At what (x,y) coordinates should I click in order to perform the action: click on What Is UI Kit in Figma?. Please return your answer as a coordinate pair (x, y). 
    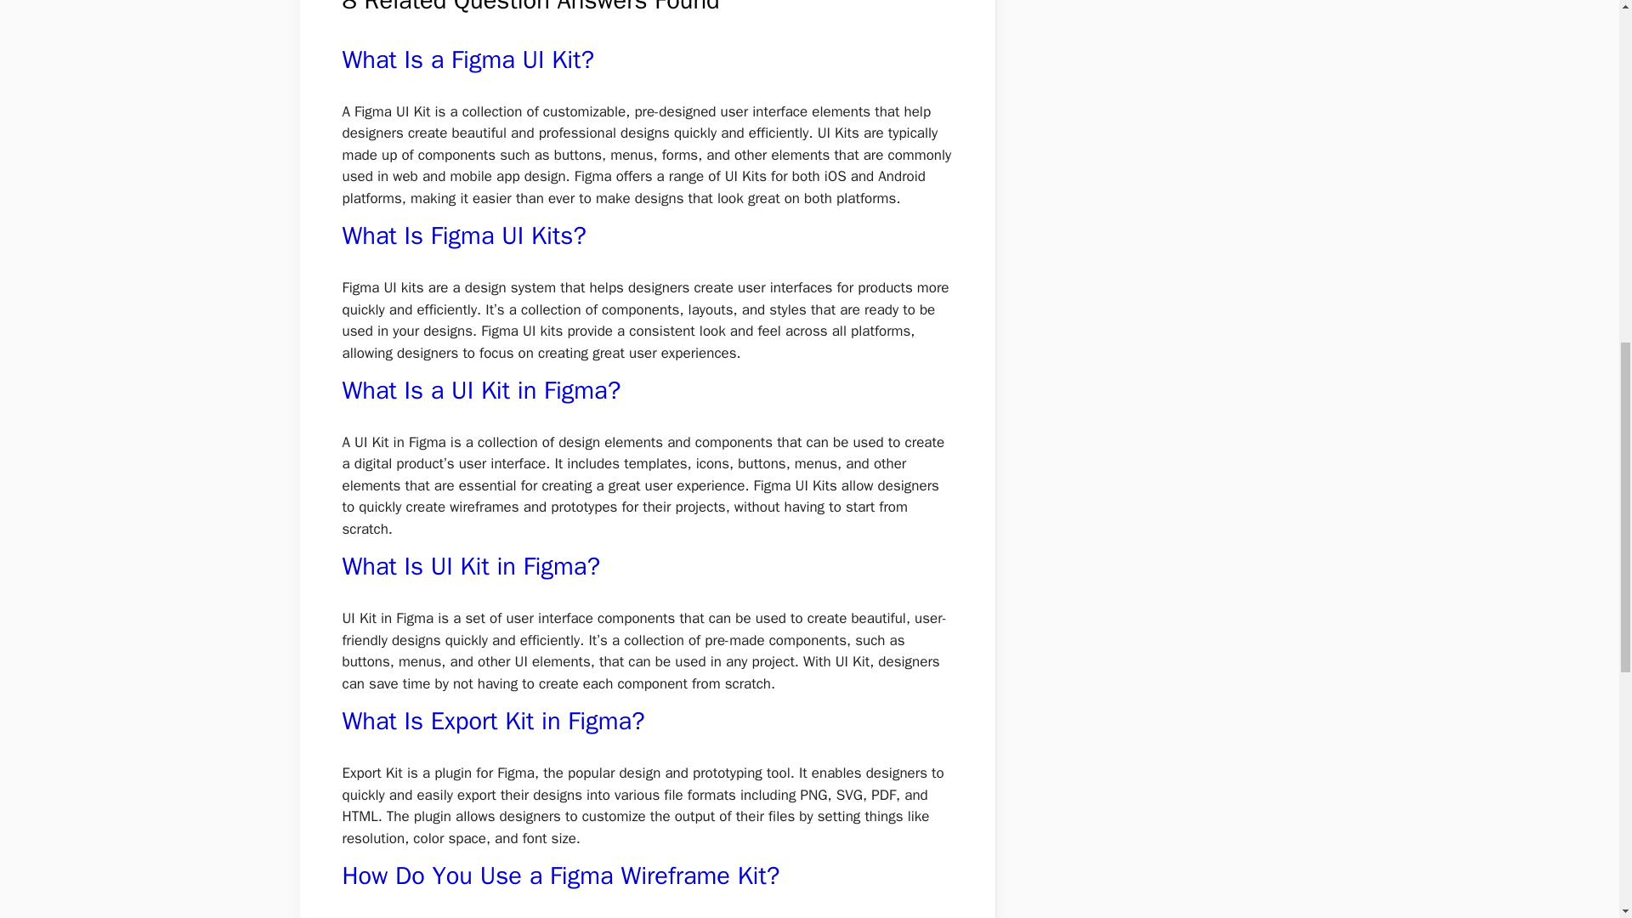
    Looking at the image, I should click on (471, 566).